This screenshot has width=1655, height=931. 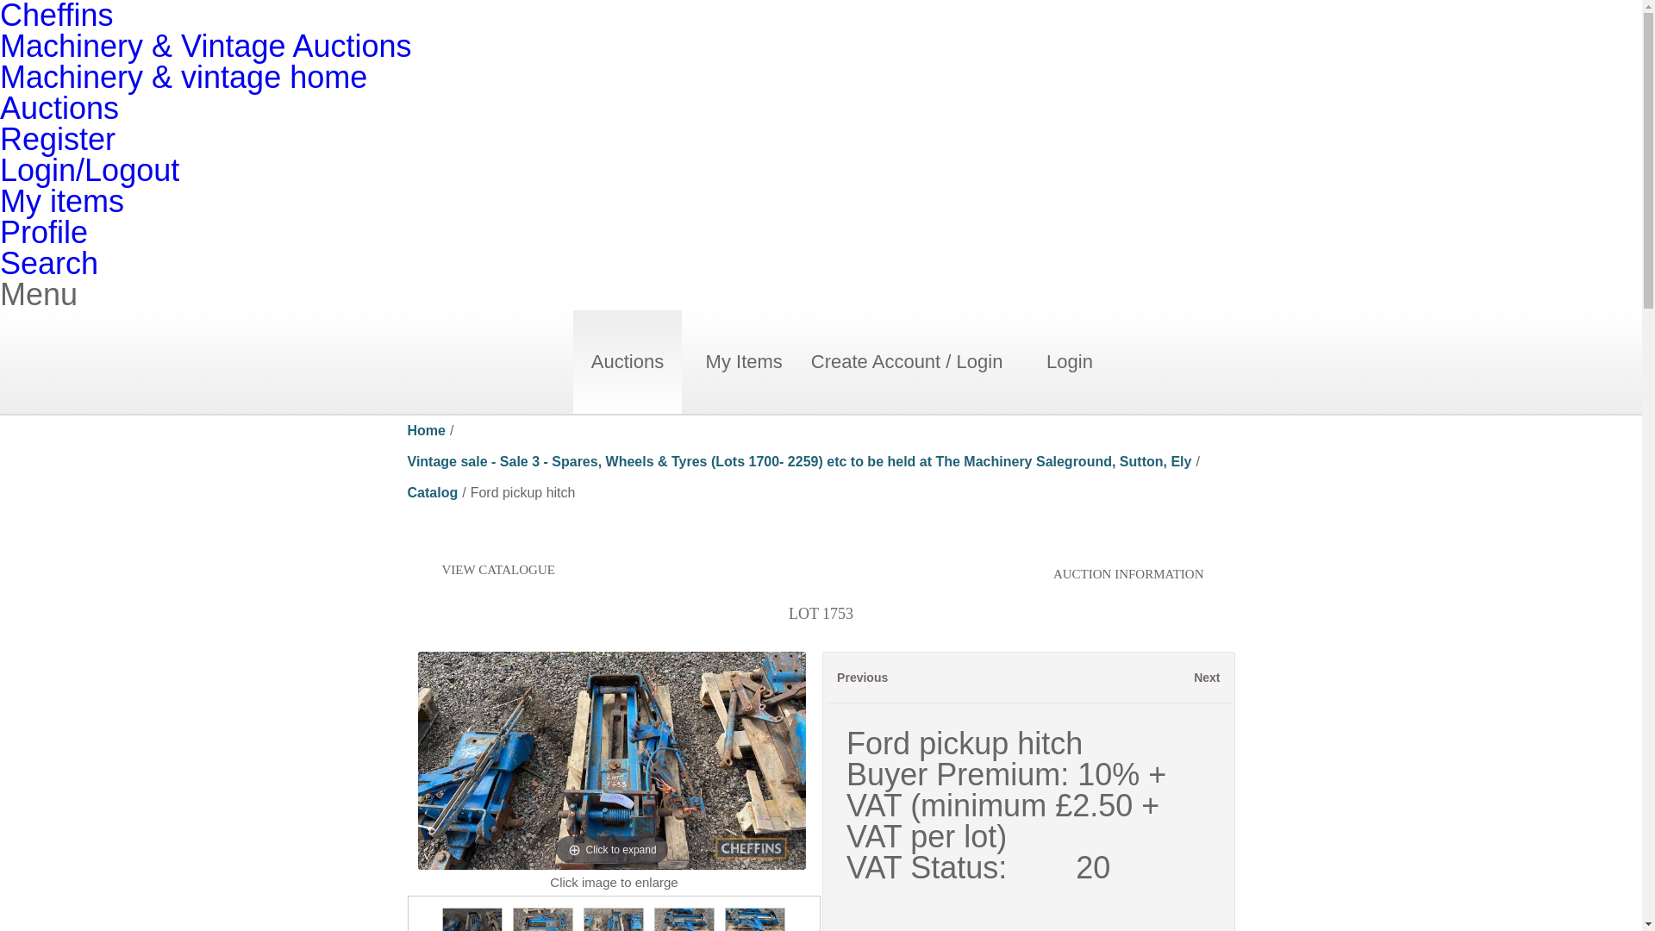 I want to click on Auctions, so click(x=59, y=107).